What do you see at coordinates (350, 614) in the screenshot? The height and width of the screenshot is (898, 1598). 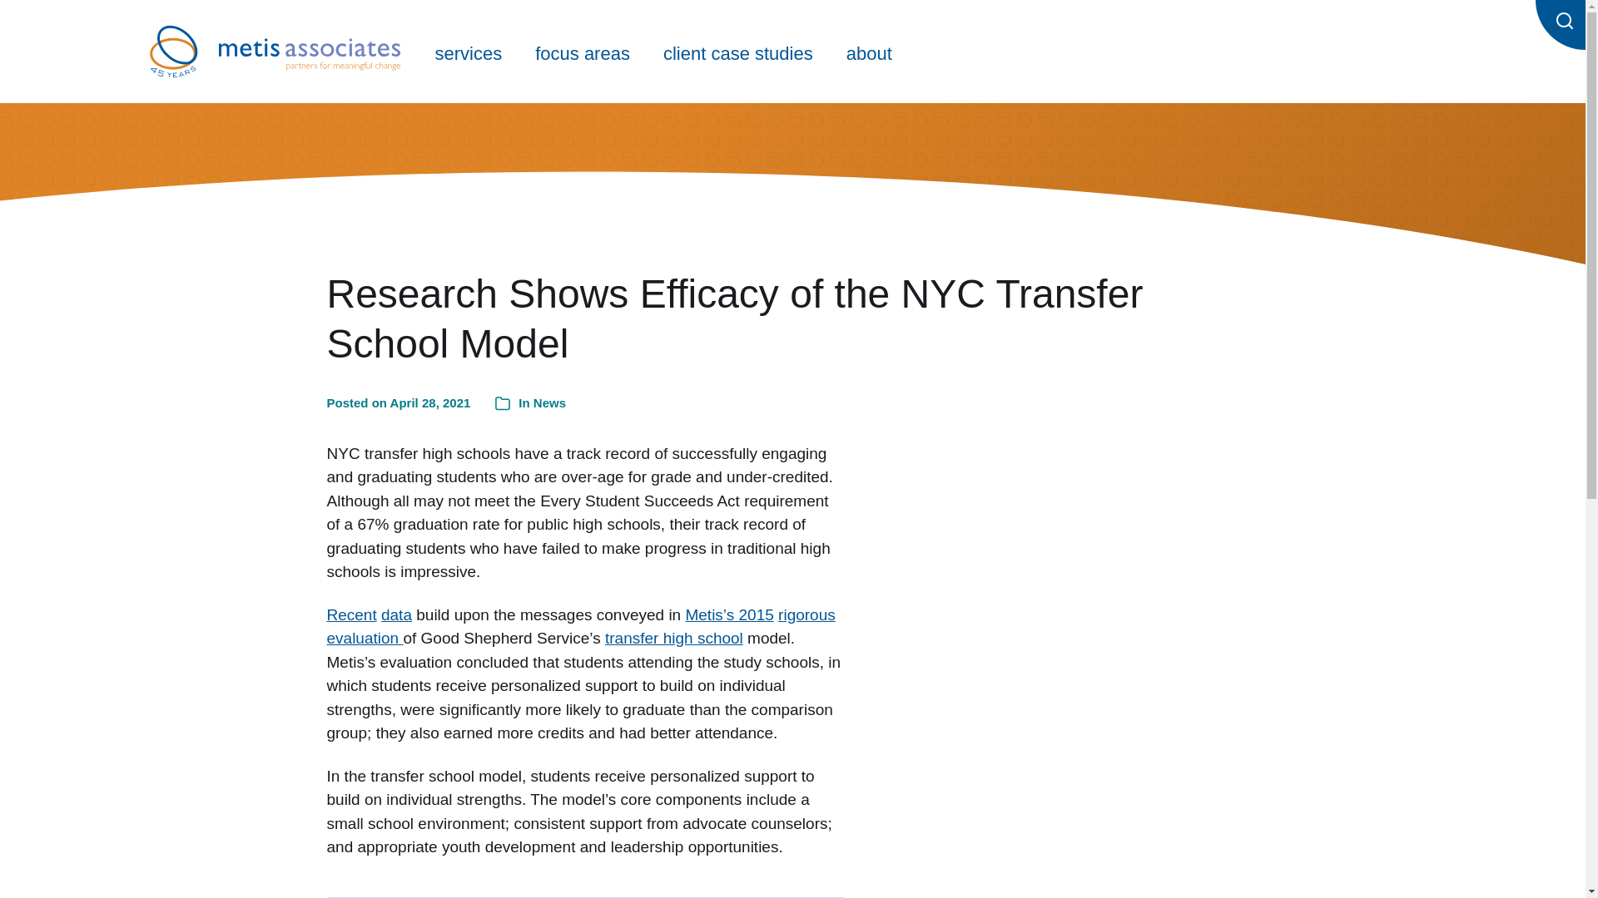 I see `Recent` at bounding box center [350, 614].